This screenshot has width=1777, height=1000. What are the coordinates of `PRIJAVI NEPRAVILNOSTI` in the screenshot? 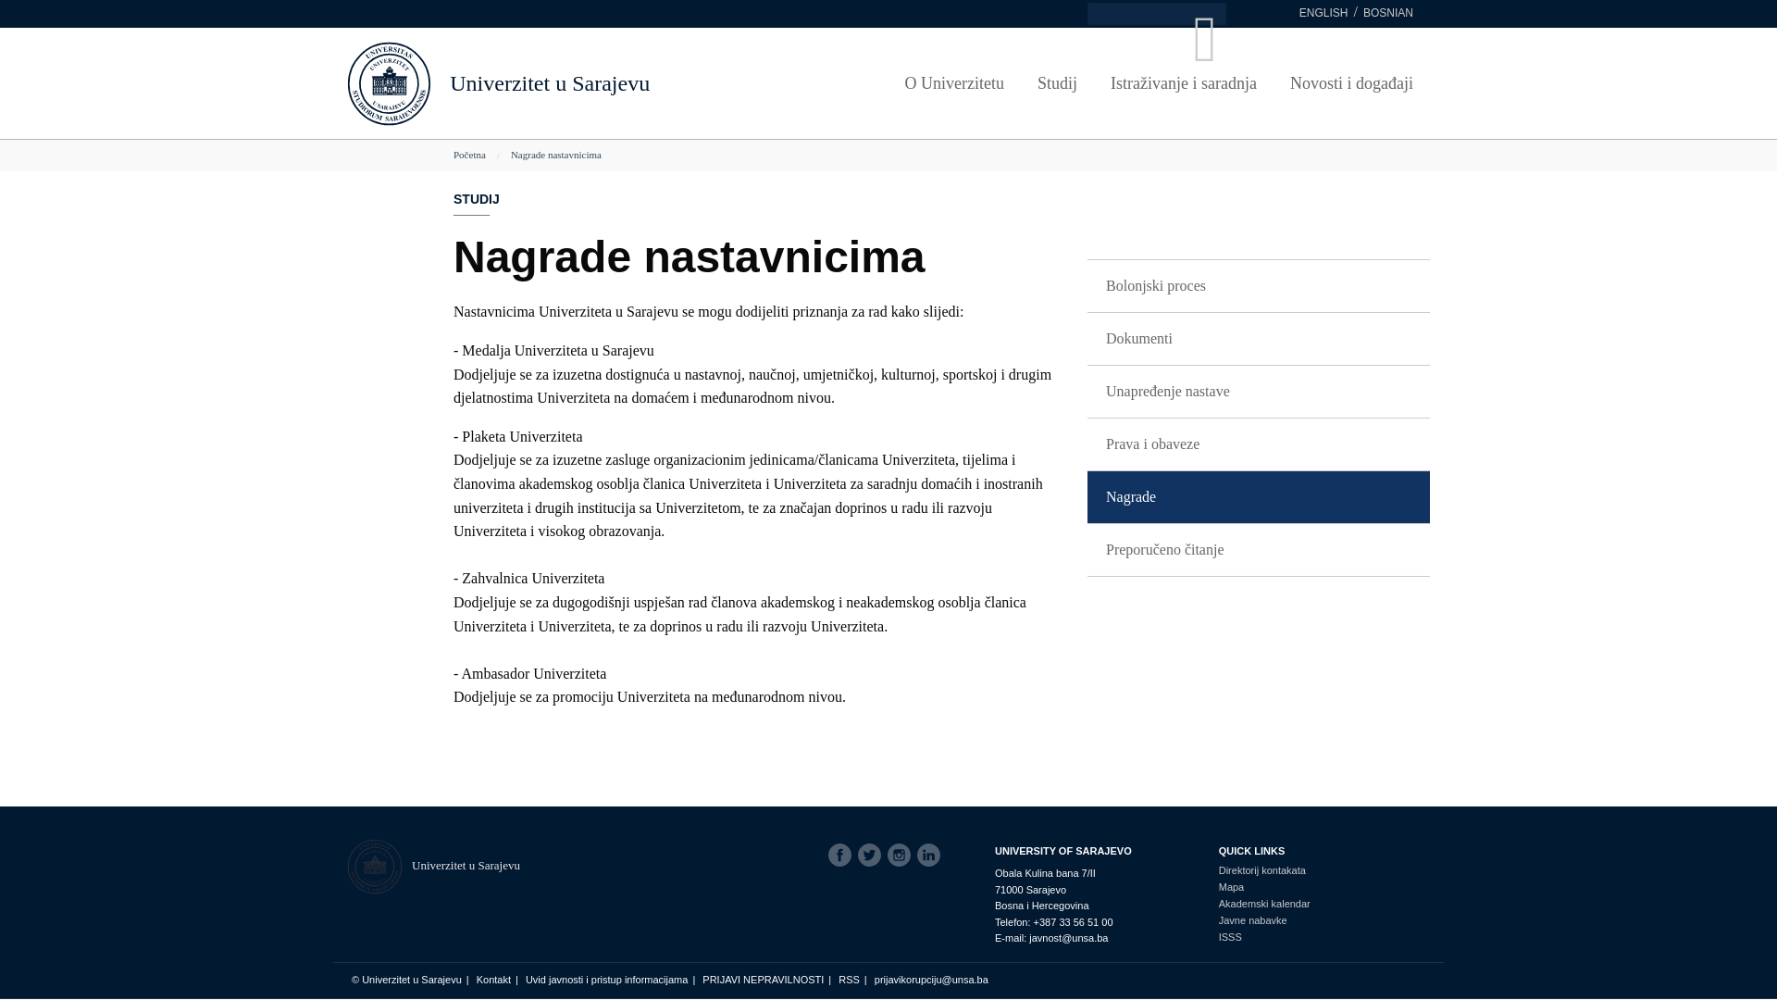 It's located at (763, 980).